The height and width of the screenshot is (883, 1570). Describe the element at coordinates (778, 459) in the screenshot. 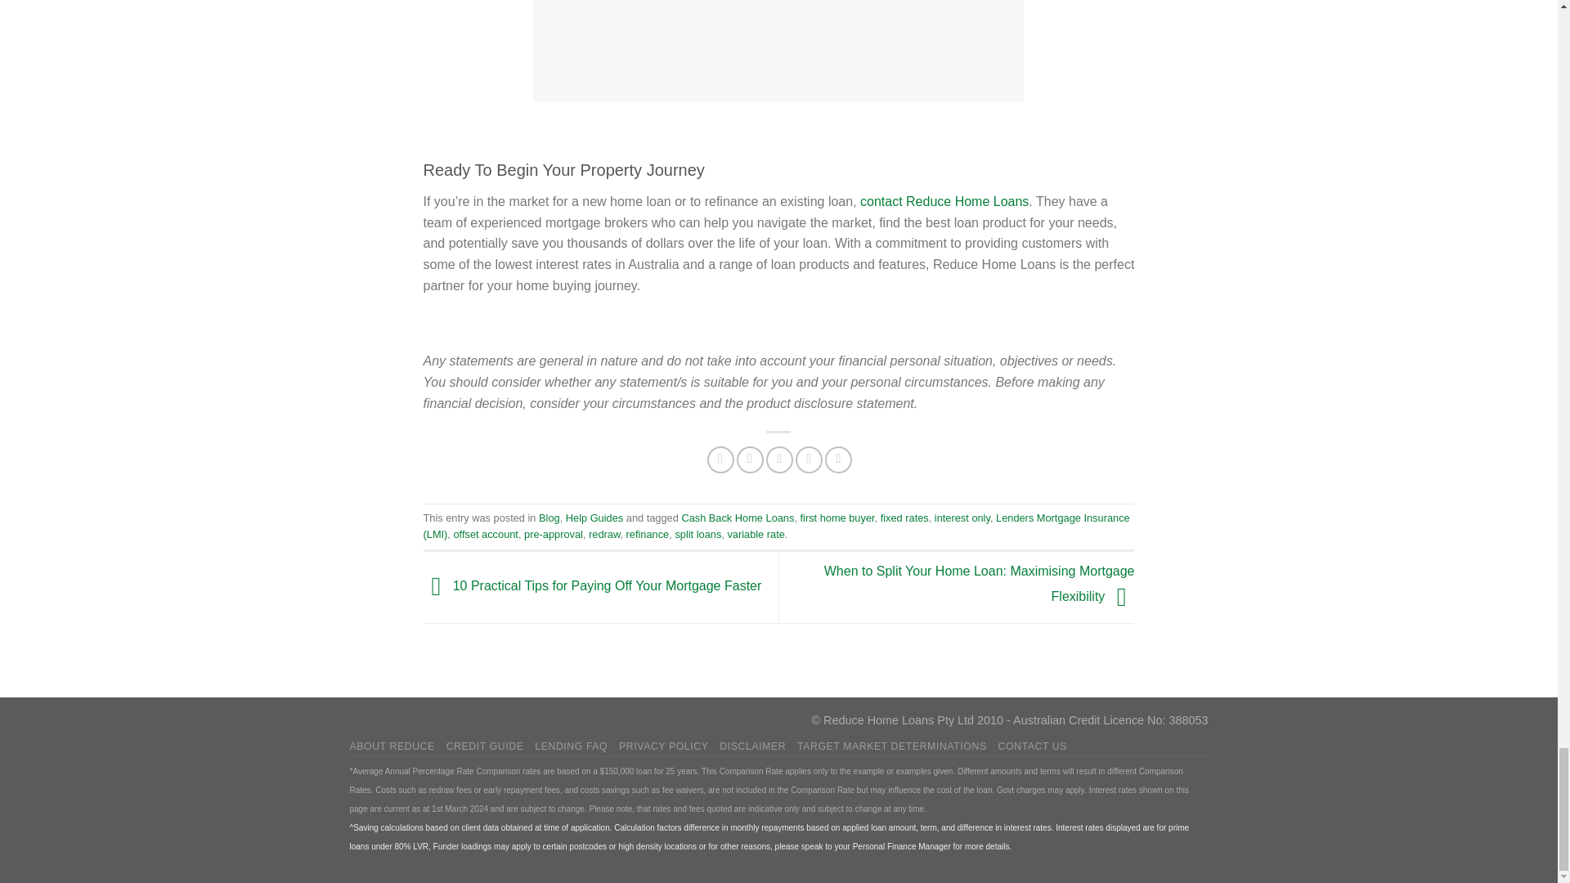

I see `Email to a Friend` at that location.